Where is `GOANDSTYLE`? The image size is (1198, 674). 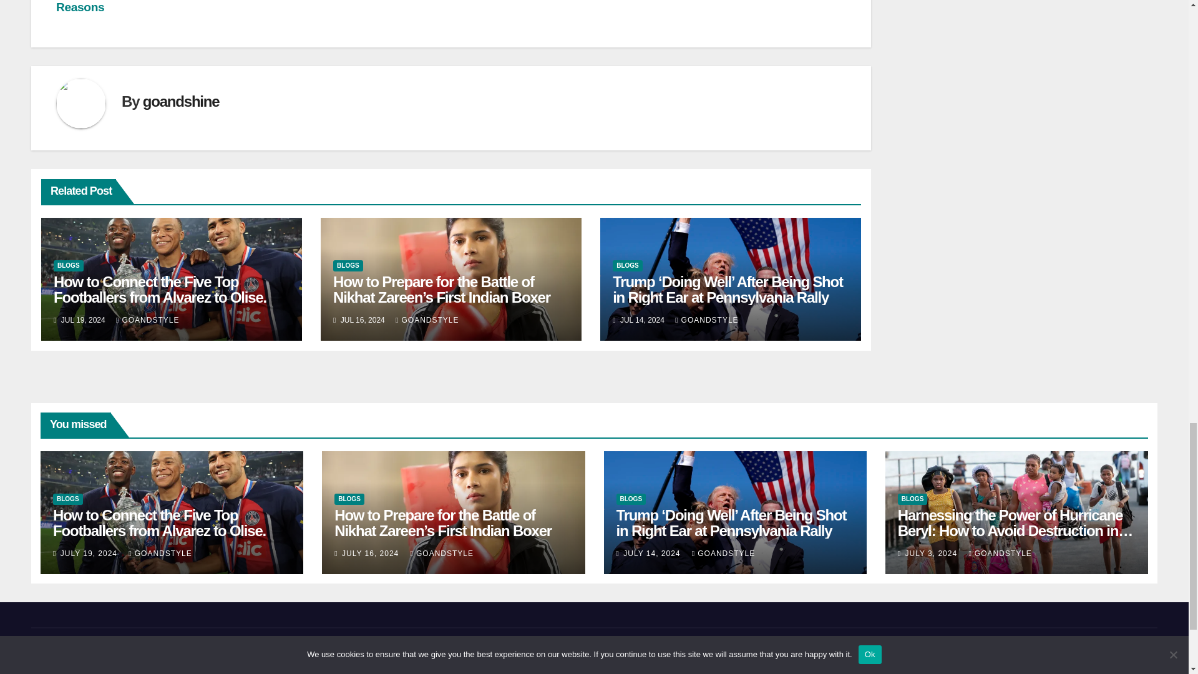
GOANDSTYLE is located at coordinates (427, 320).